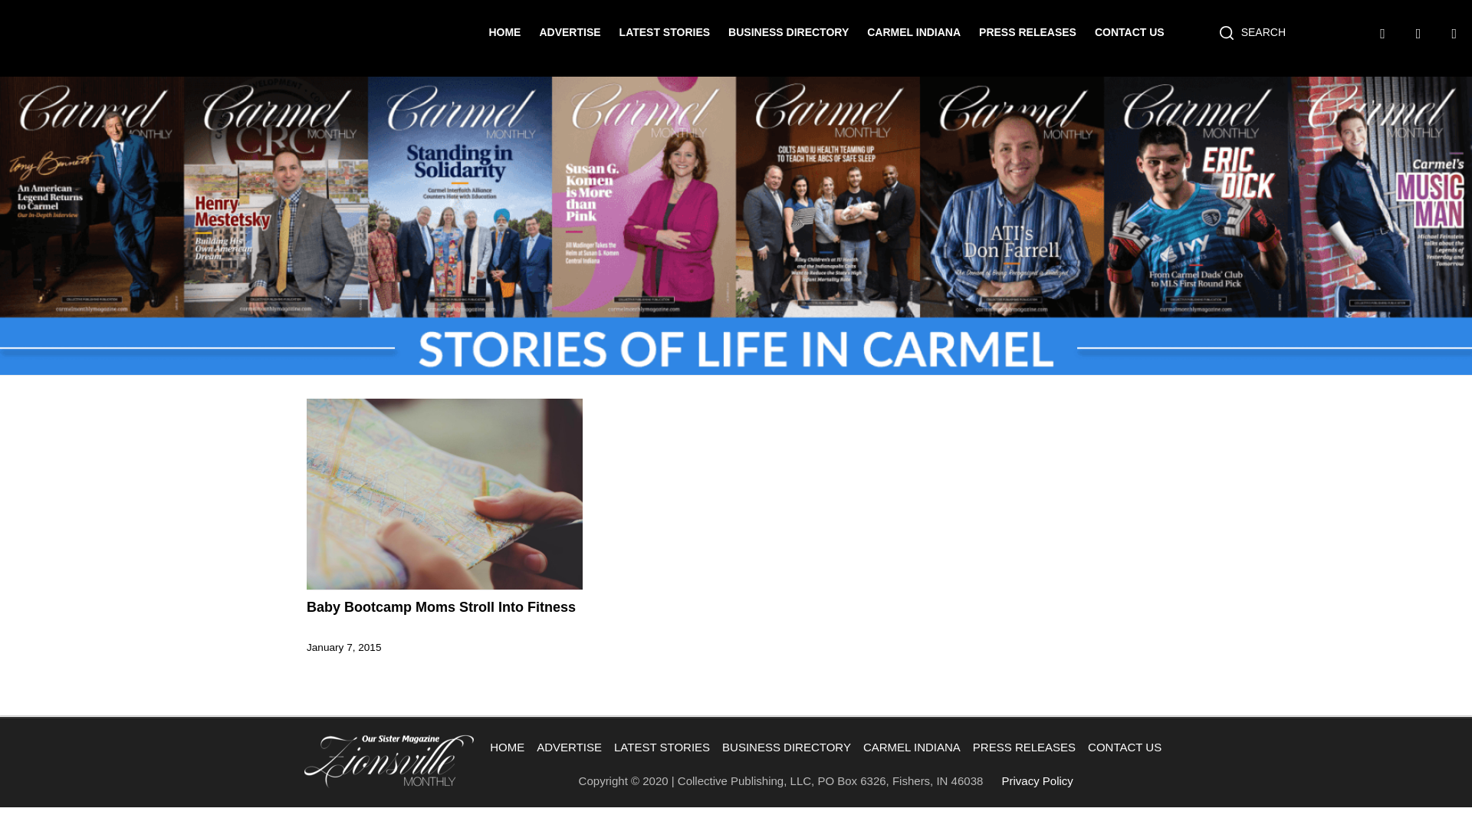 This screenshot has width=1472, height=828. What do you see at coordinates (1124, 747) in the screenshot?
I see `CONTACT US` at bounding box center [1124, 747].